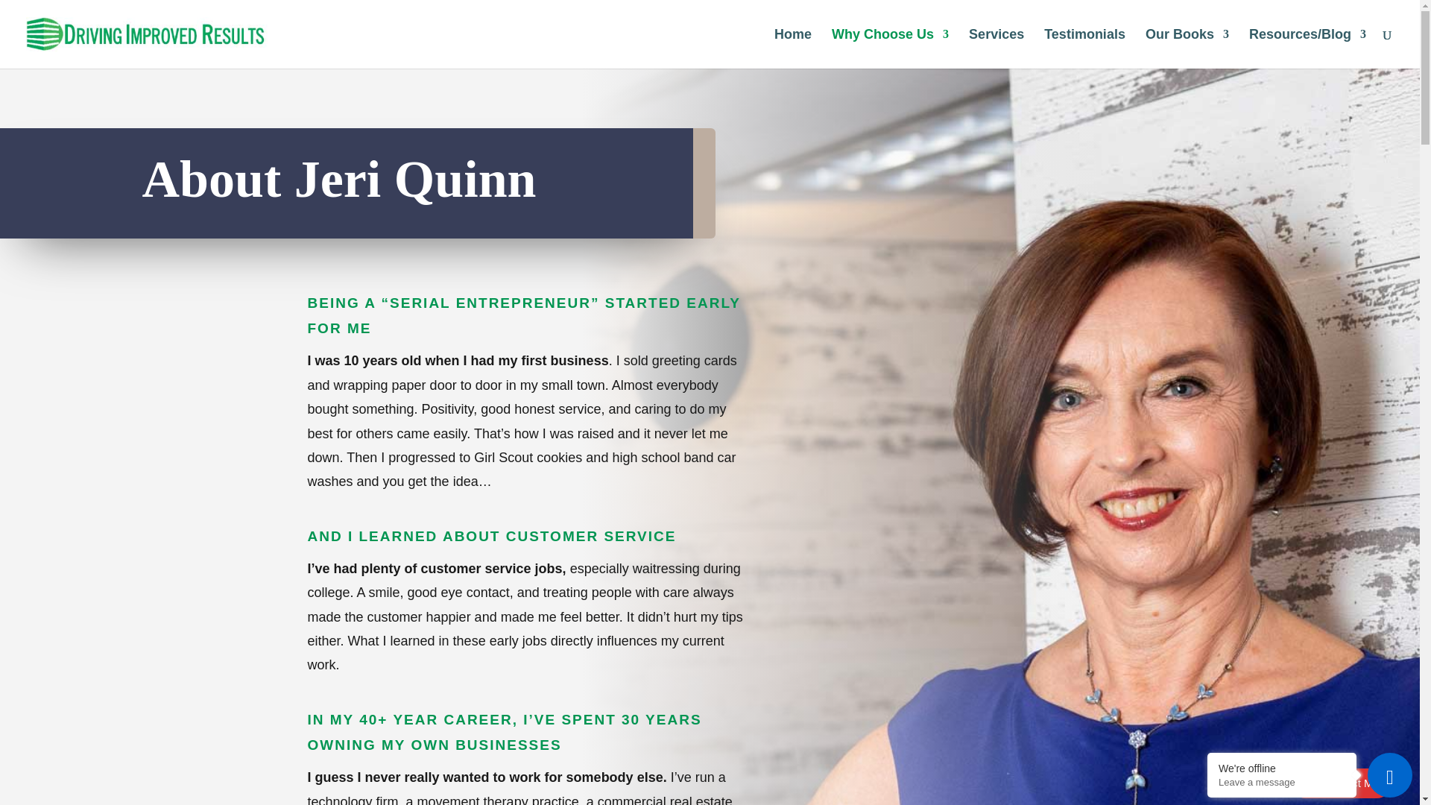 This screenshot has height=805, width=1431. I want to click on Why Choose Us, so click(890, 48).